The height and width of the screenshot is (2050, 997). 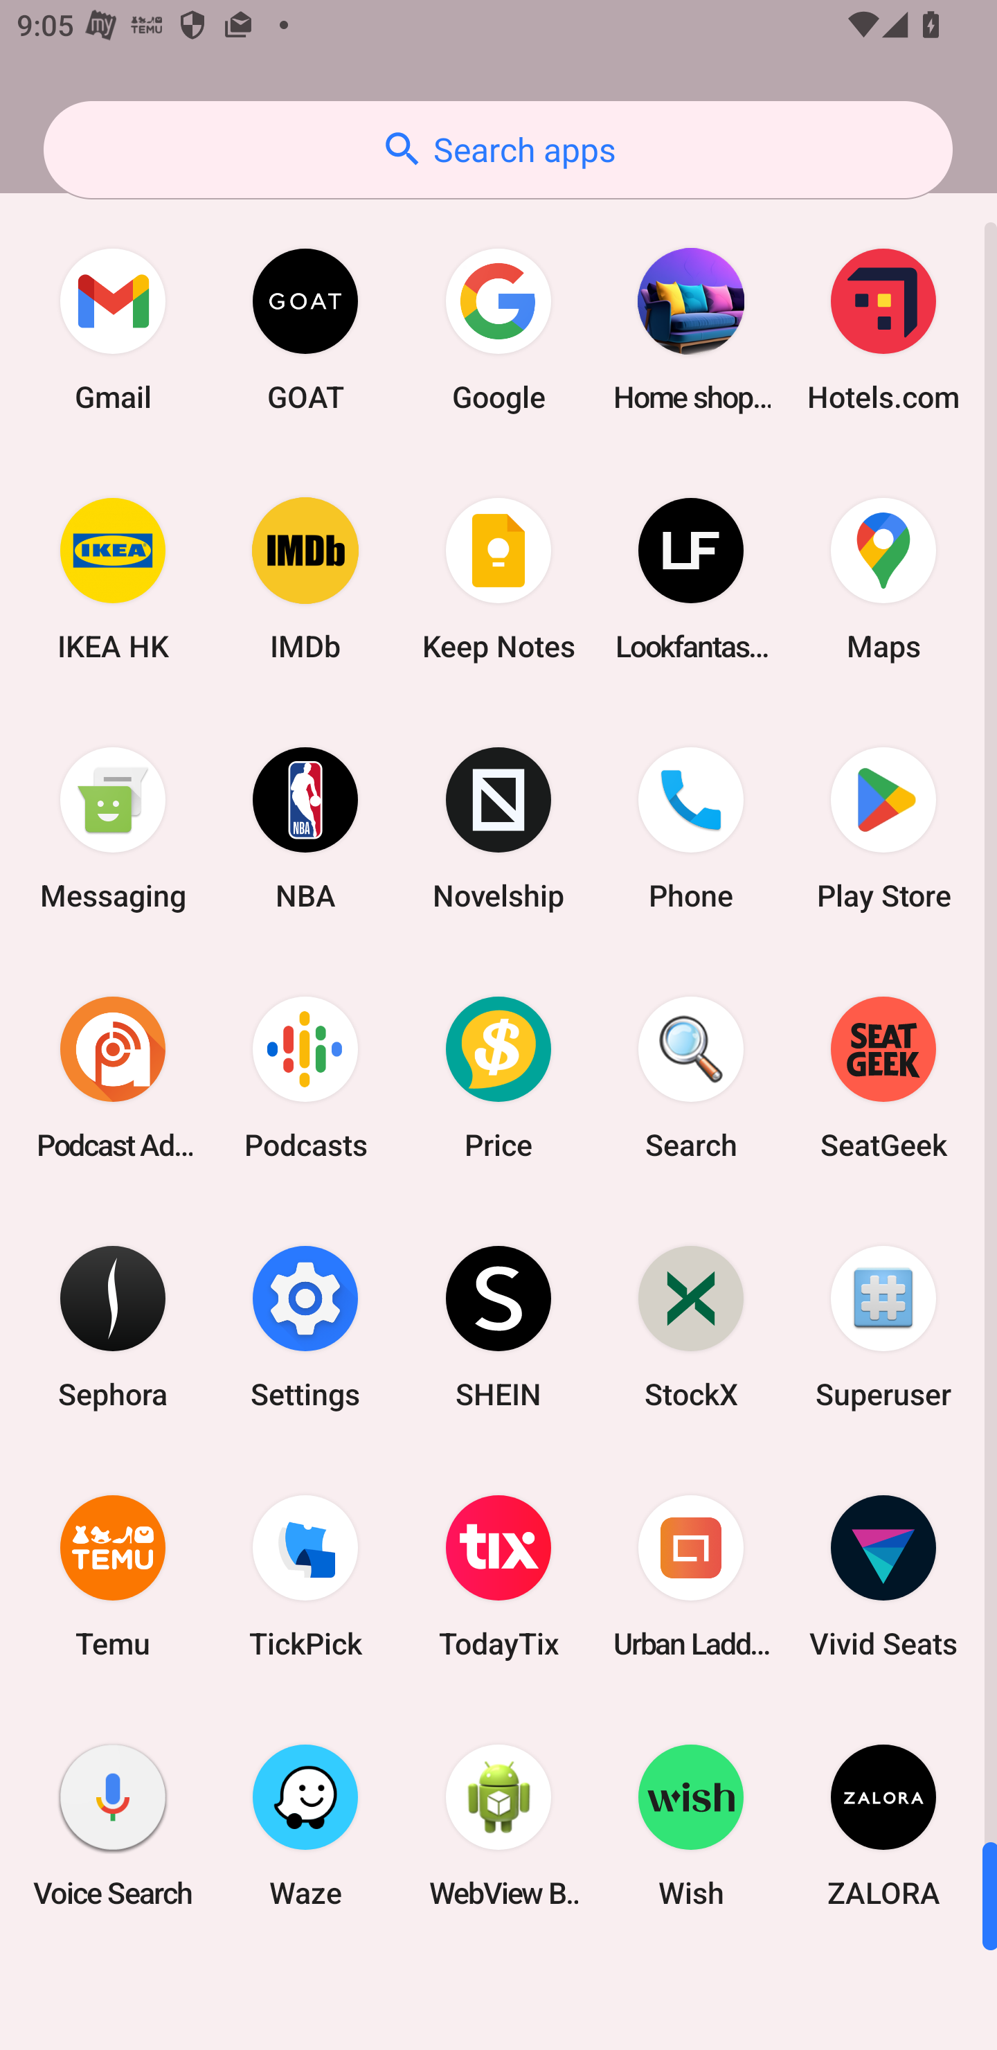 What do you see at coordinates (113, 1576) in the screenshot?
I see `Temu` at bounding box center [113, 1576].